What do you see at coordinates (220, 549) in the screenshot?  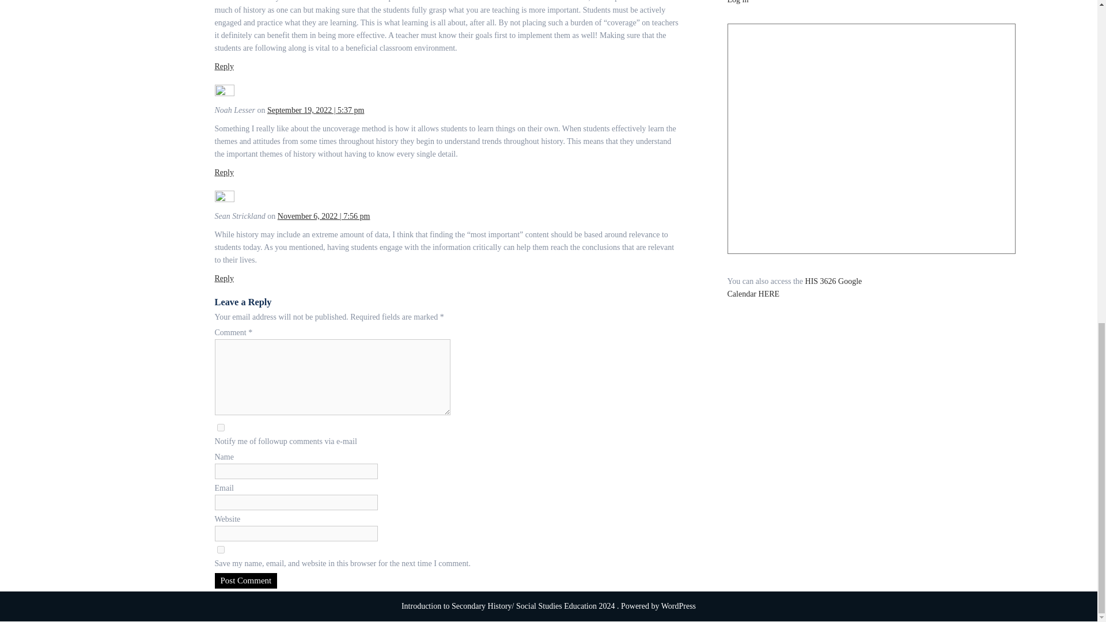 I see `yes` at bounding box center [220, 549].